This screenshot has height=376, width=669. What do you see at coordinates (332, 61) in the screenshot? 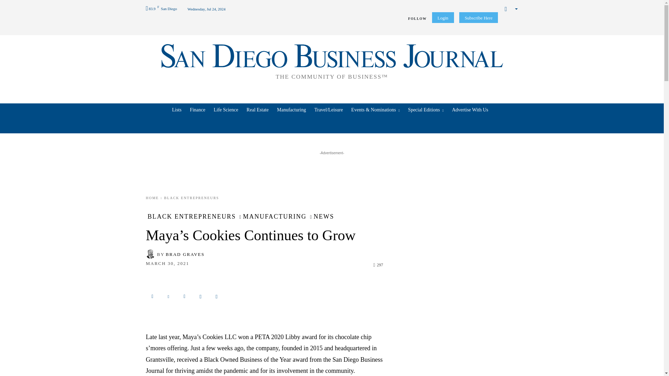
I see `San Diego Business Journal Logo` at bounding box center [332, 61].